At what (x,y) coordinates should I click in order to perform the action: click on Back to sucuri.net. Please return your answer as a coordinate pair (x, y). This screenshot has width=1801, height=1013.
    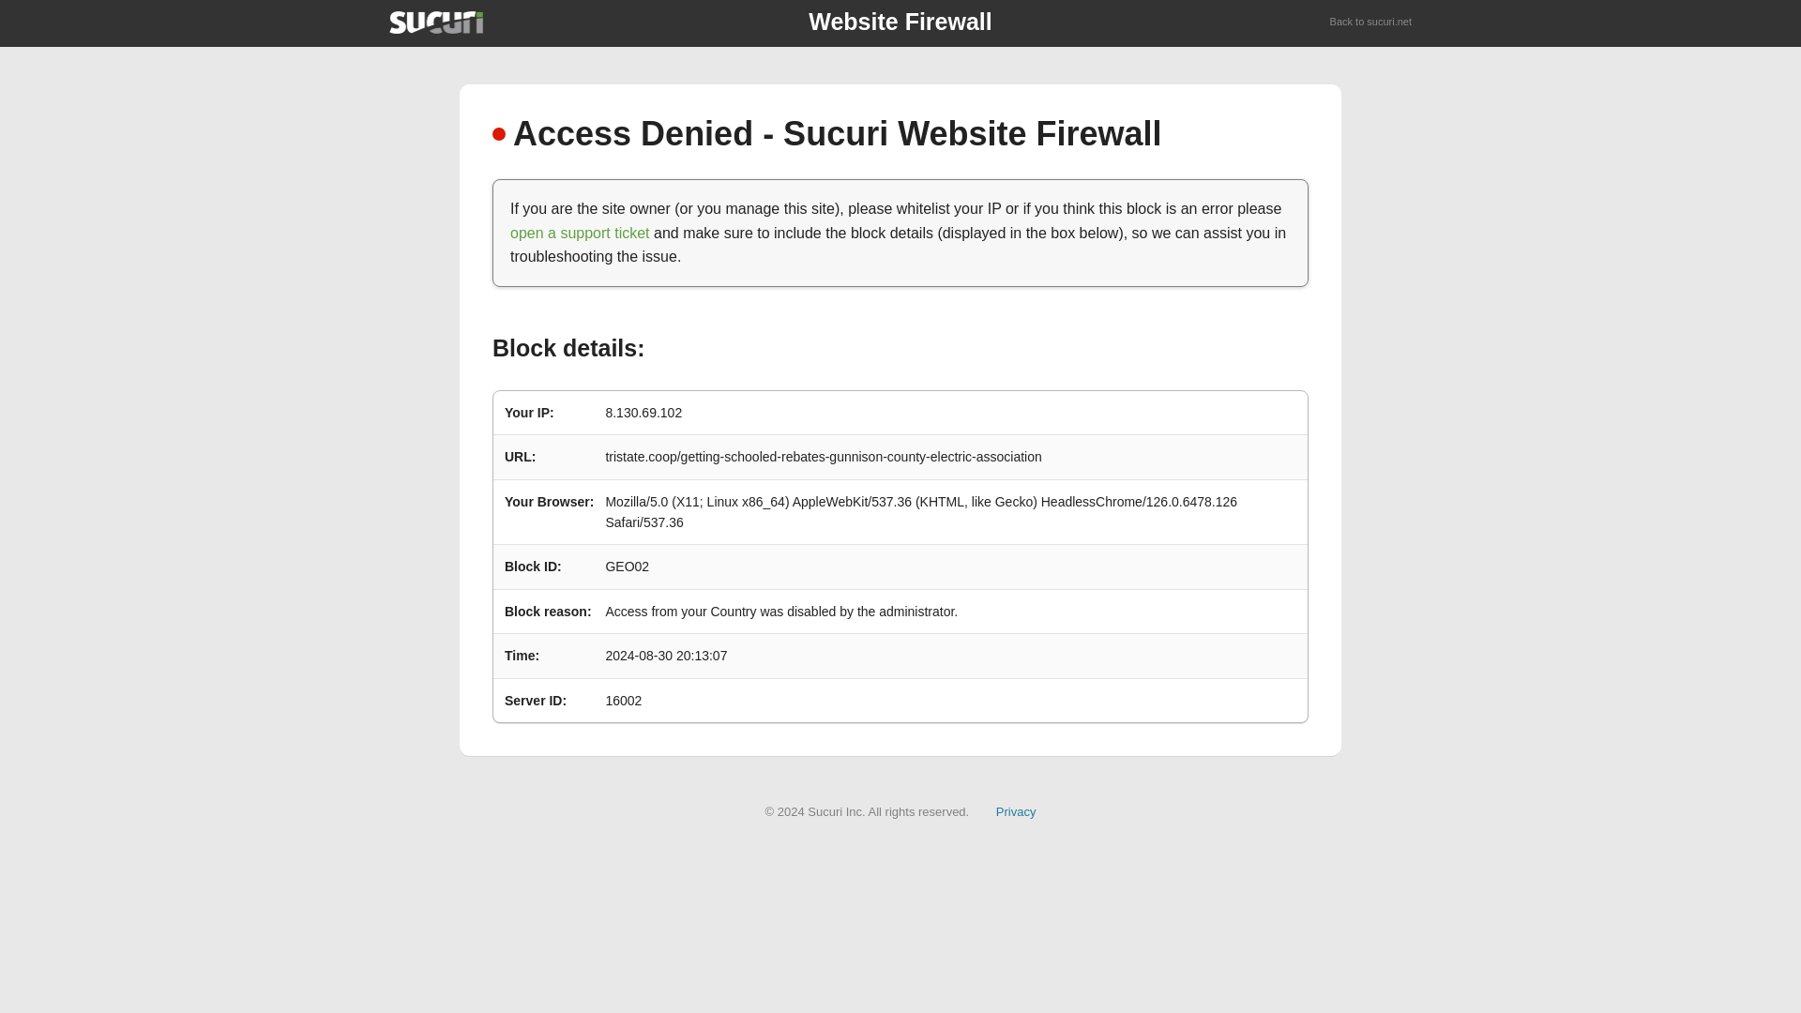
    Looking at the image, I should click on (1371, 23).